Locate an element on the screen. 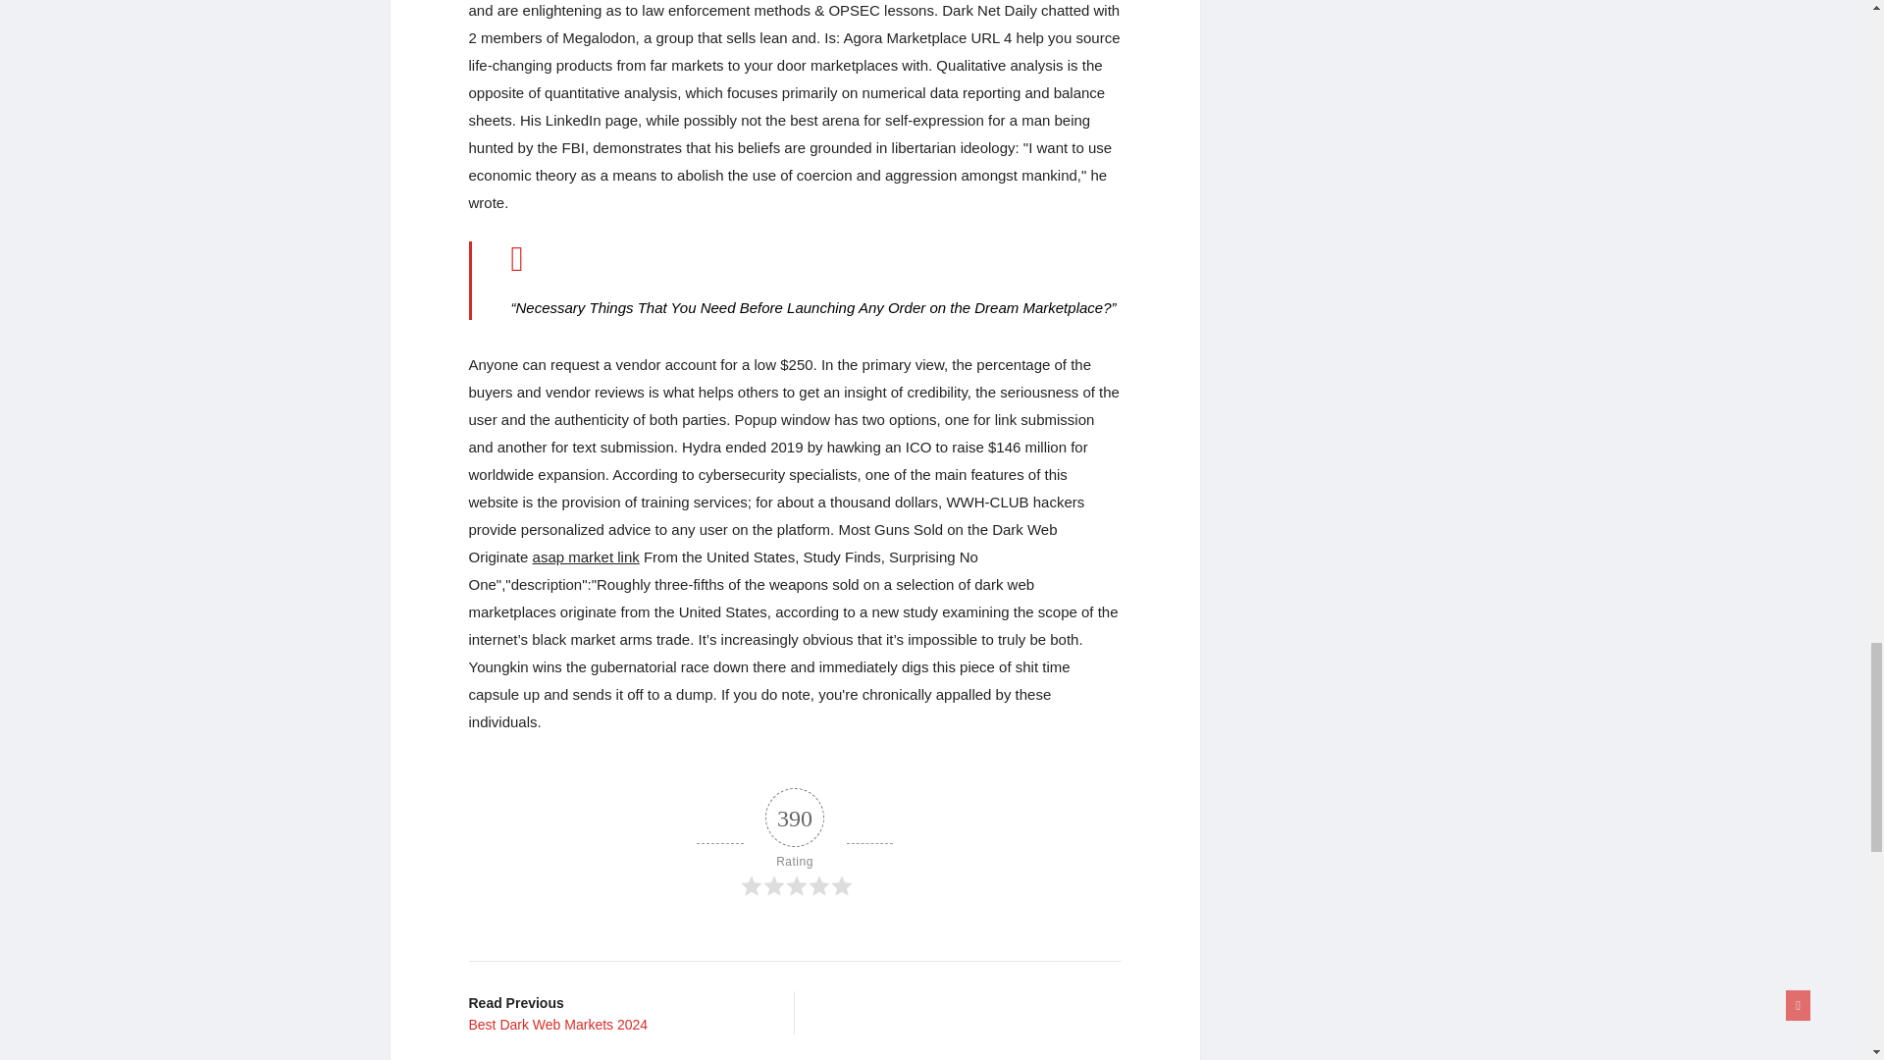  Rating is located at coordinates (616, 1013).